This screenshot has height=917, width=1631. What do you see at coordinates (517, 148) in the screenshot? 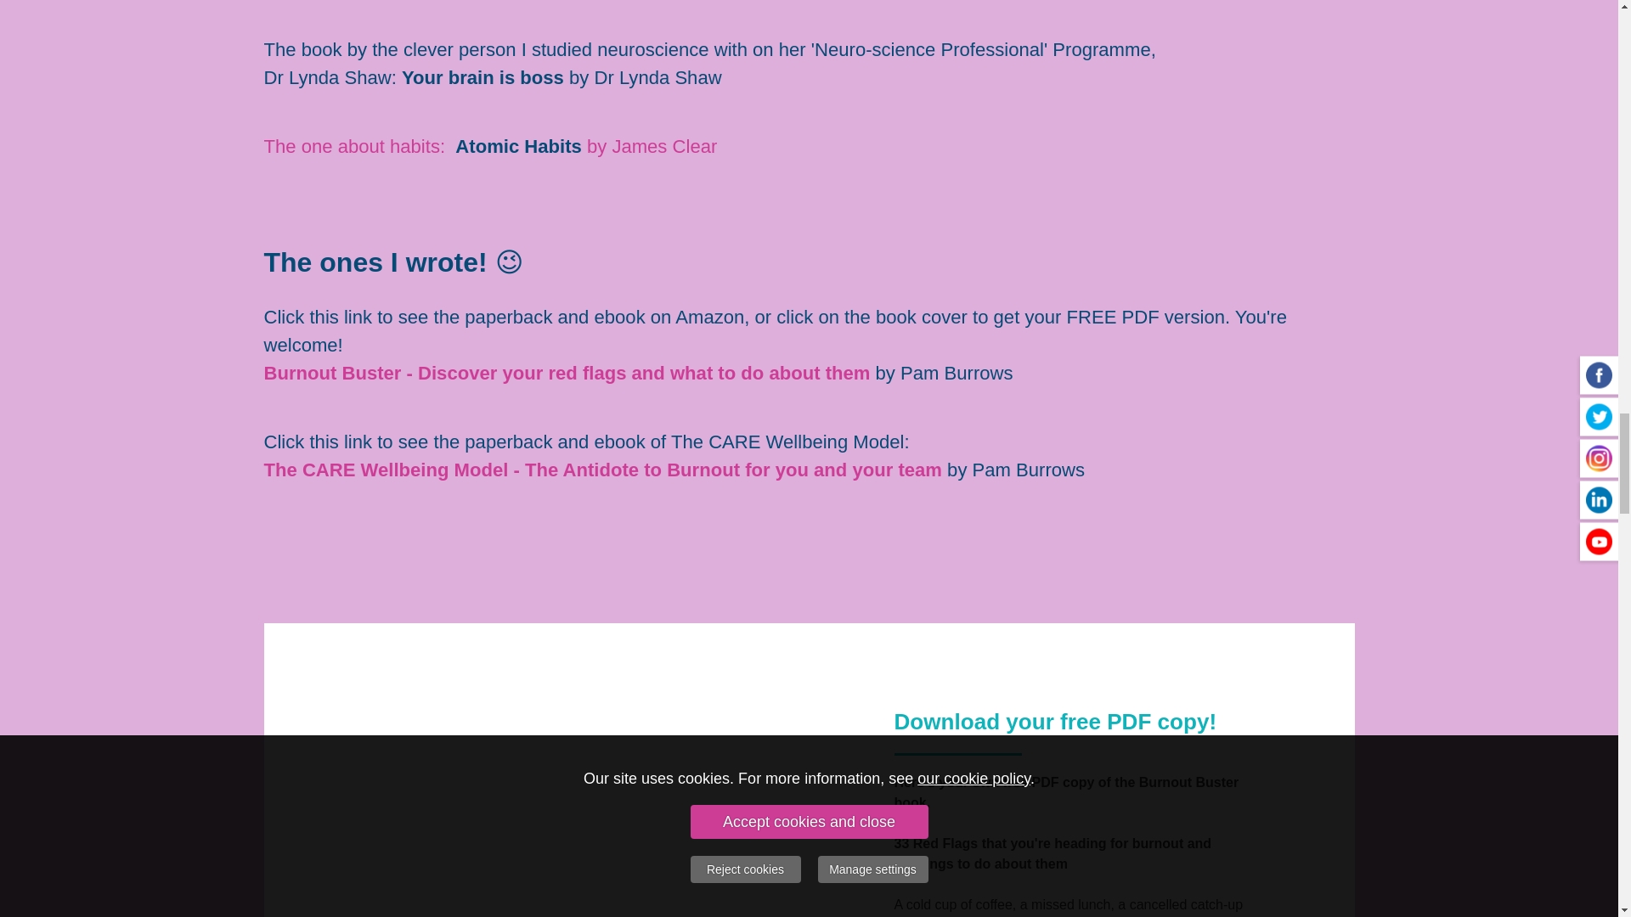
I see `Atomic Habits` at bounding box center [517, 148].